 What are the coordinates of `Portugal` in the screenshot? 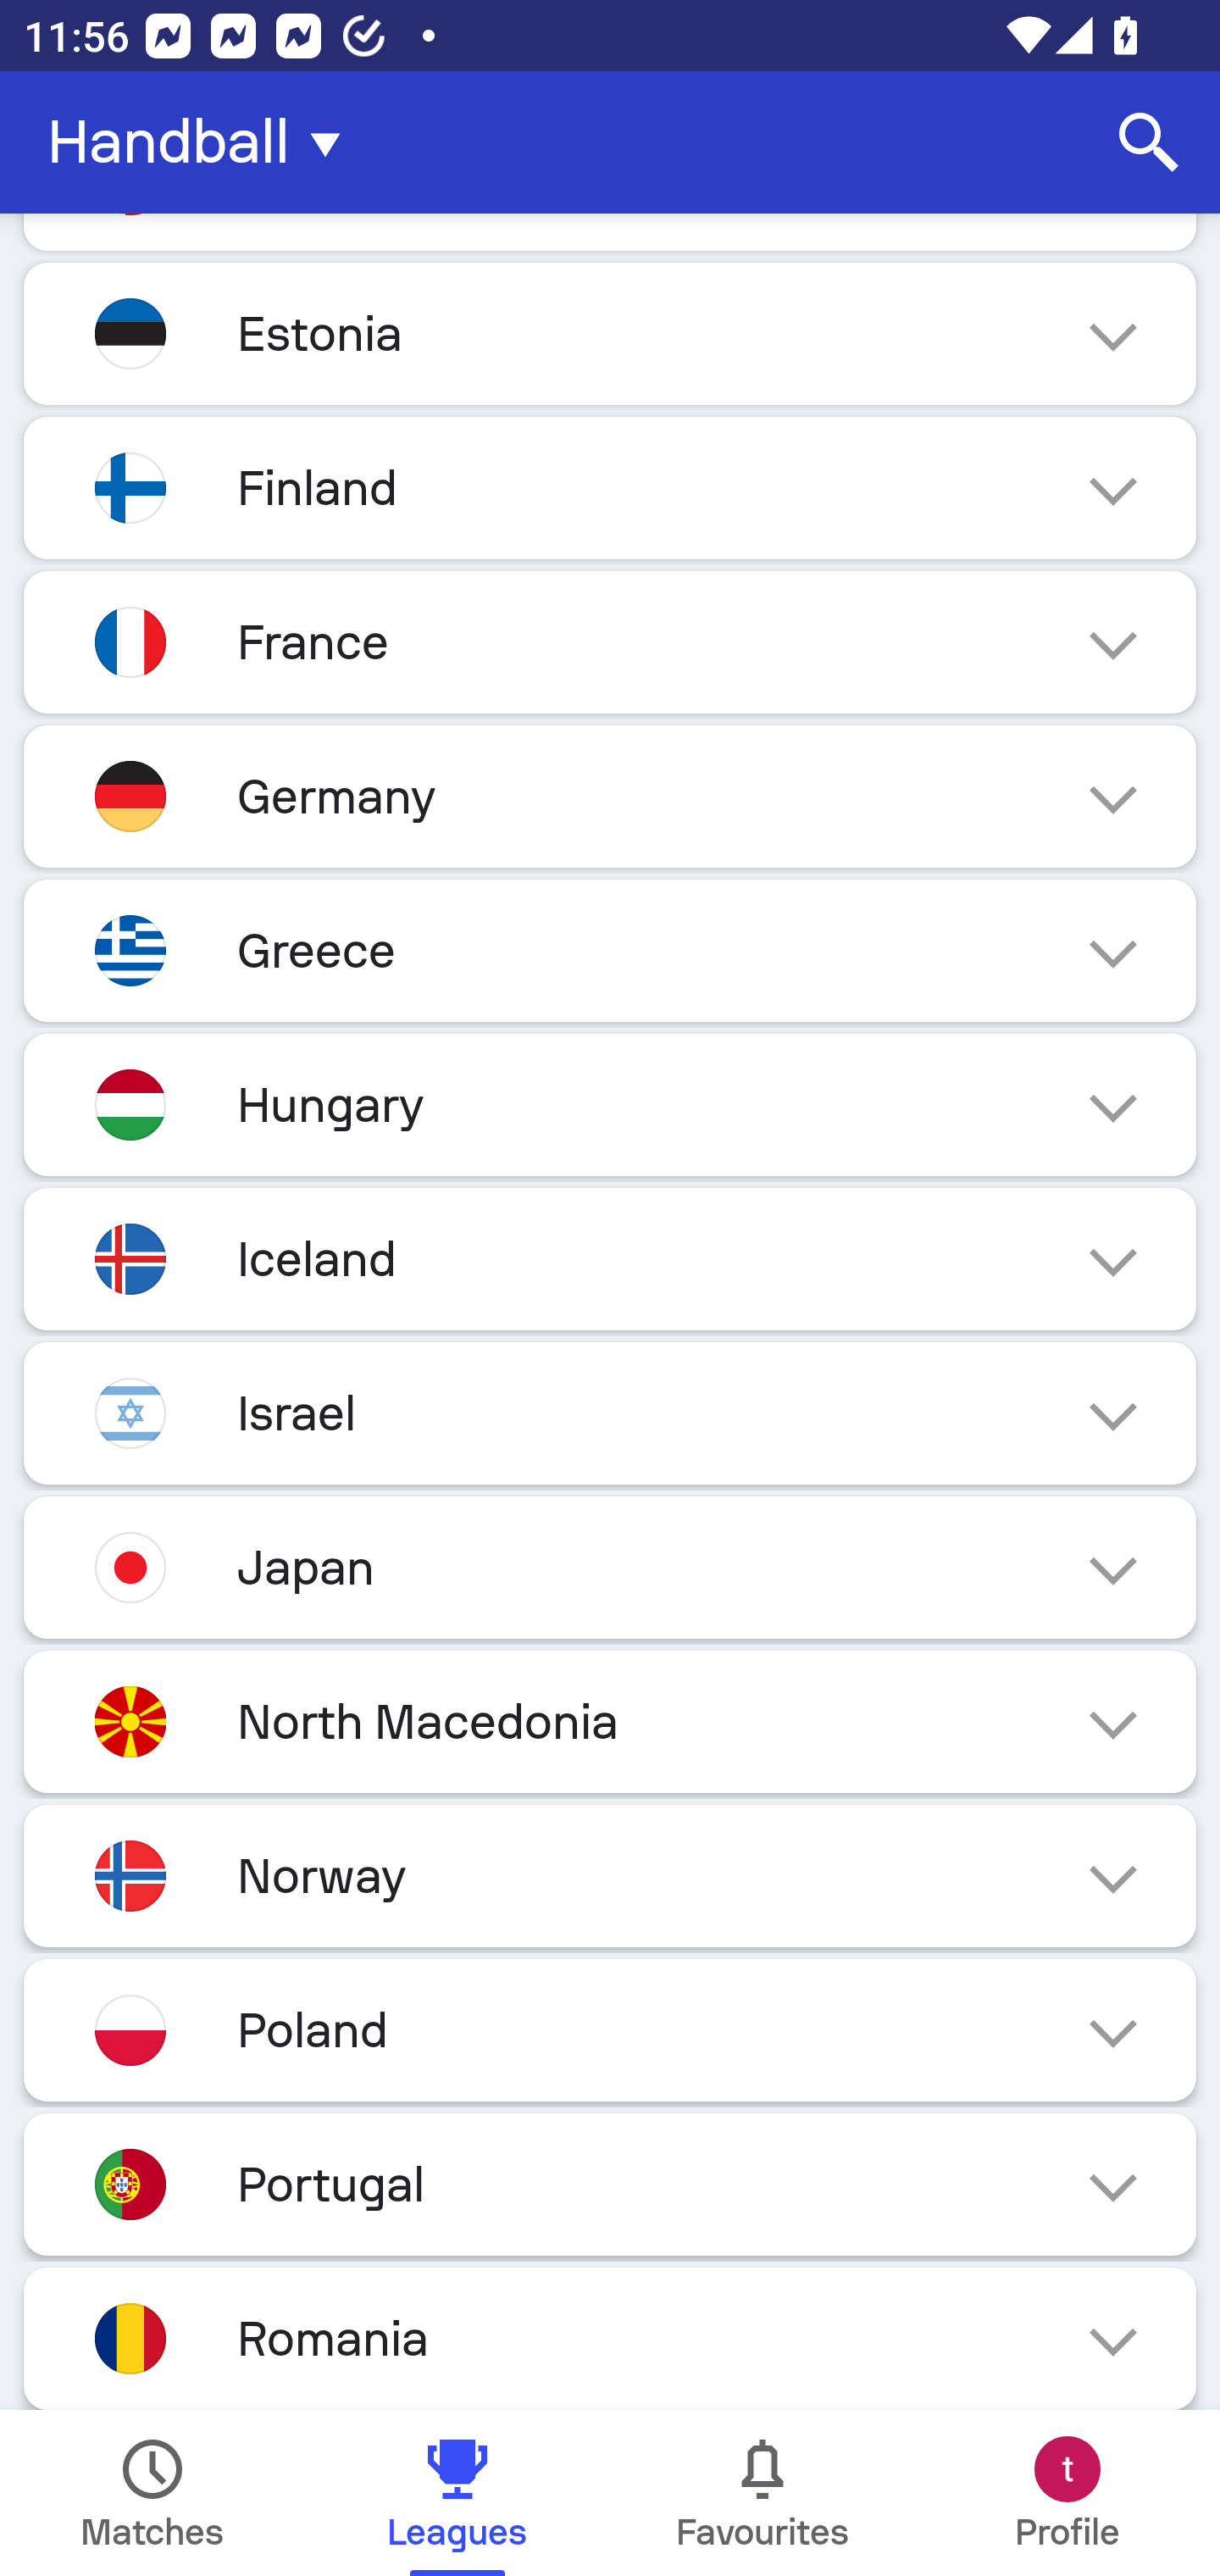 It's located at (610, 2185).